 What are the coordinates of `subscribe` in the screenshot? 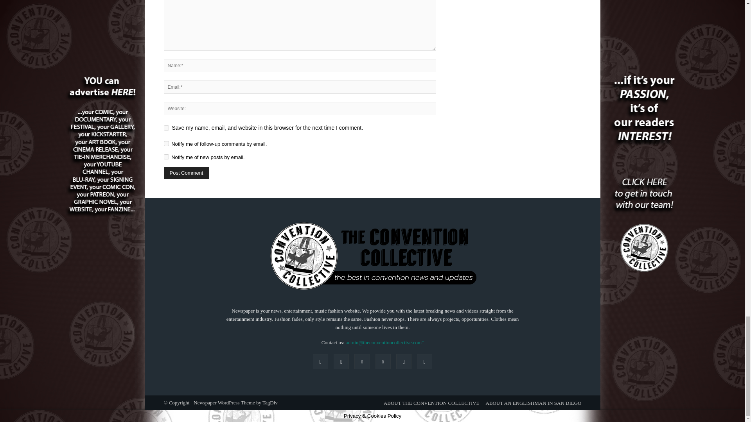 It's located at (166, 143).